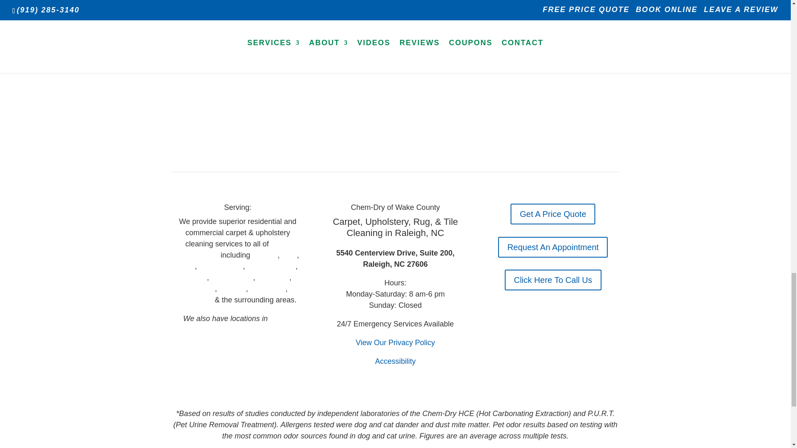 The image size is (797, 448). I want to click on Apex, so click(186, 266).